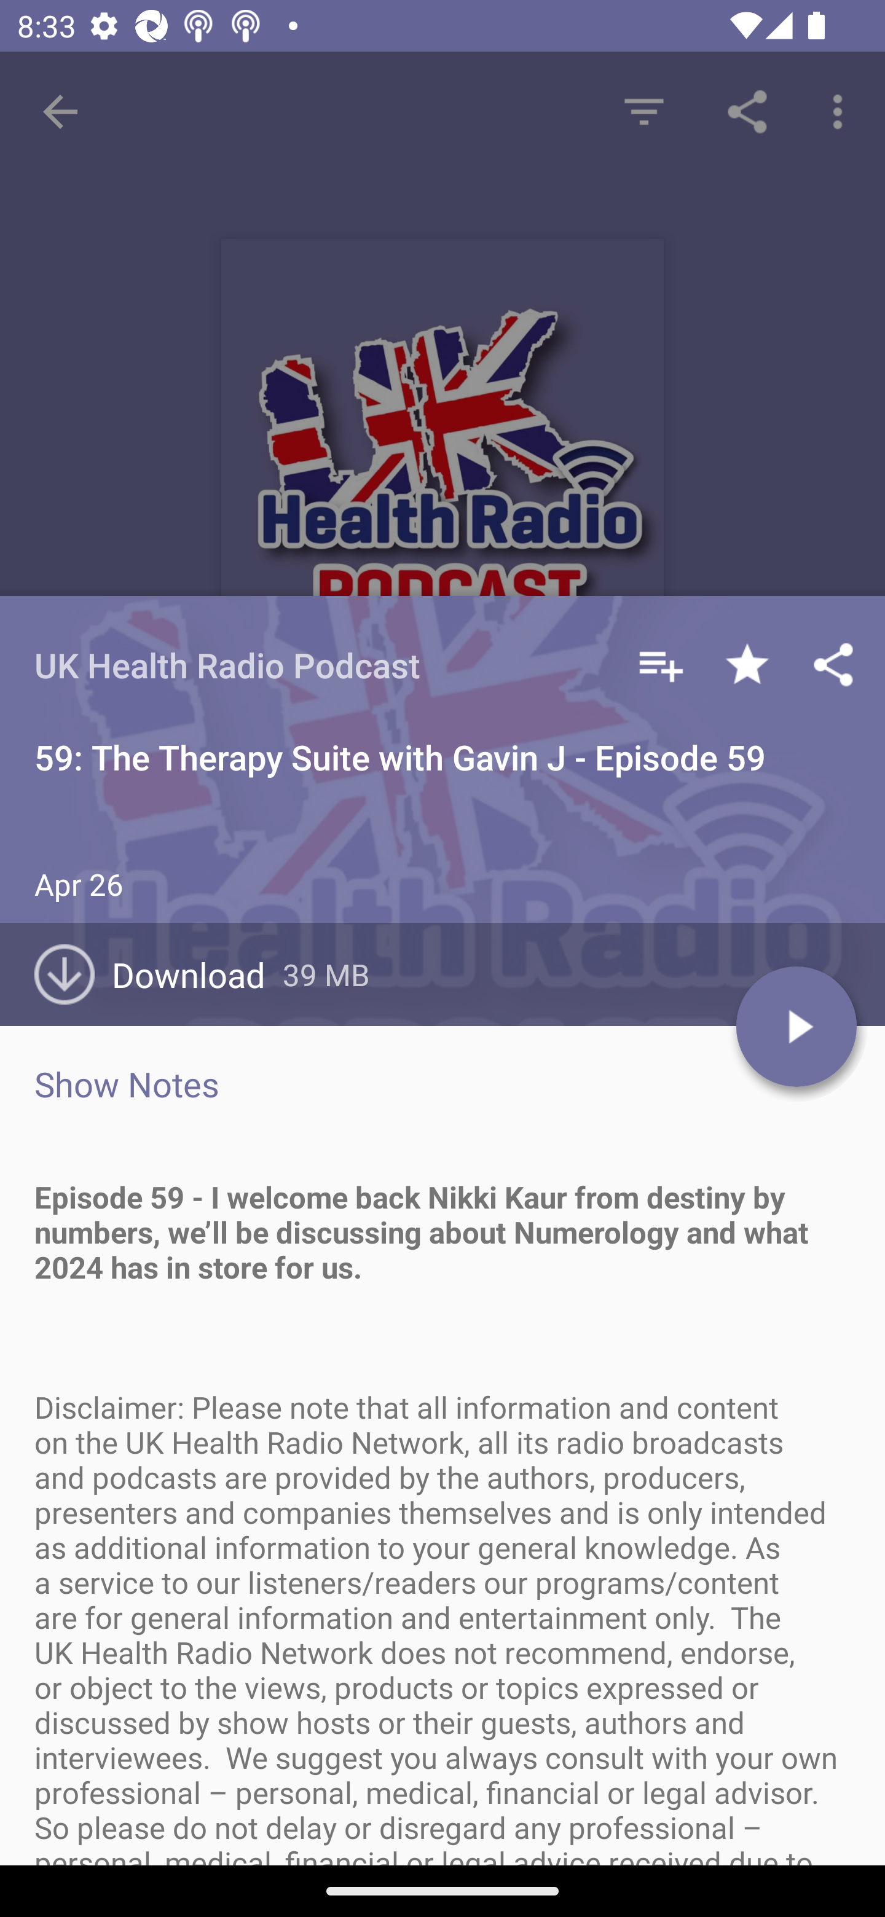  What do you see at coordinates (842, 111) in the screenshot?
I see `More options` at bounding box center [842, 111].